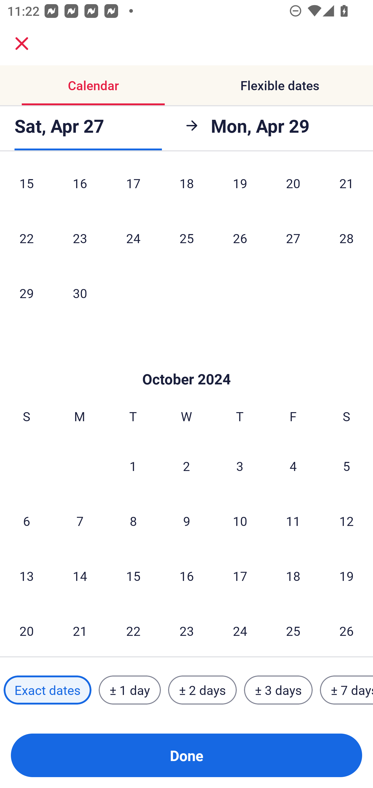 The height and width of the screenshot is (788, 373). Describe the element at coordinates (347, 630) in the screenshot. I see `26 Saturday, October 26, 2024` at that location.